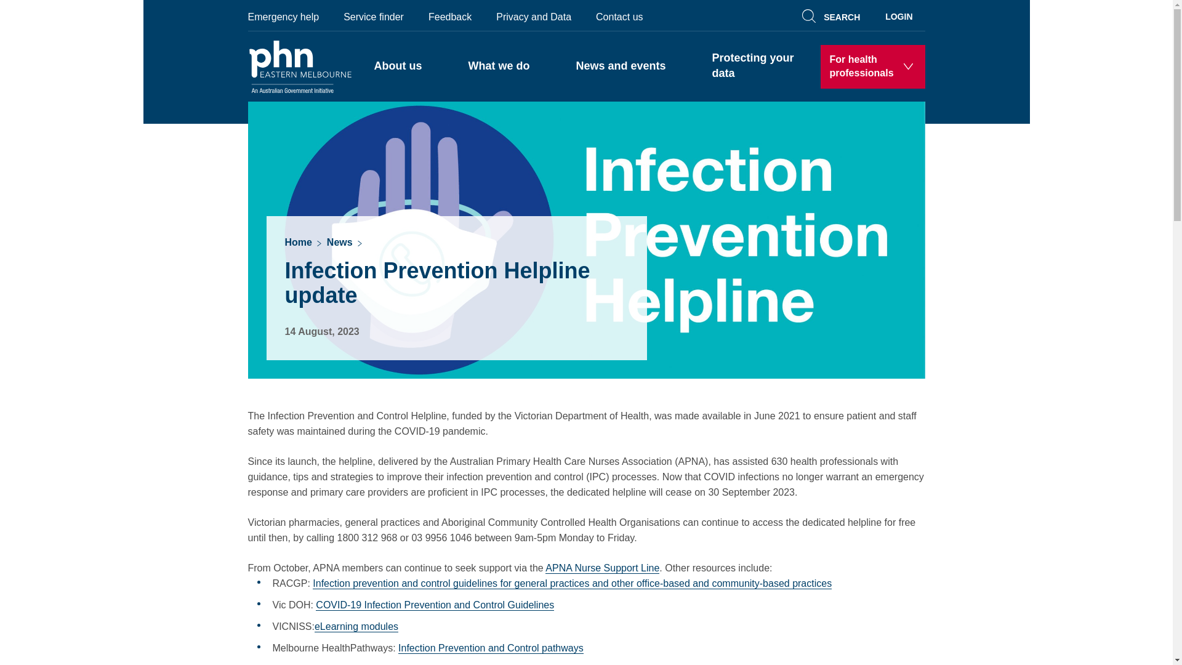 The image size is (1182, 665). What do you see at coordinates (398, 66) in the screenshot?
I see `About us` at bounding box center [398, 66].